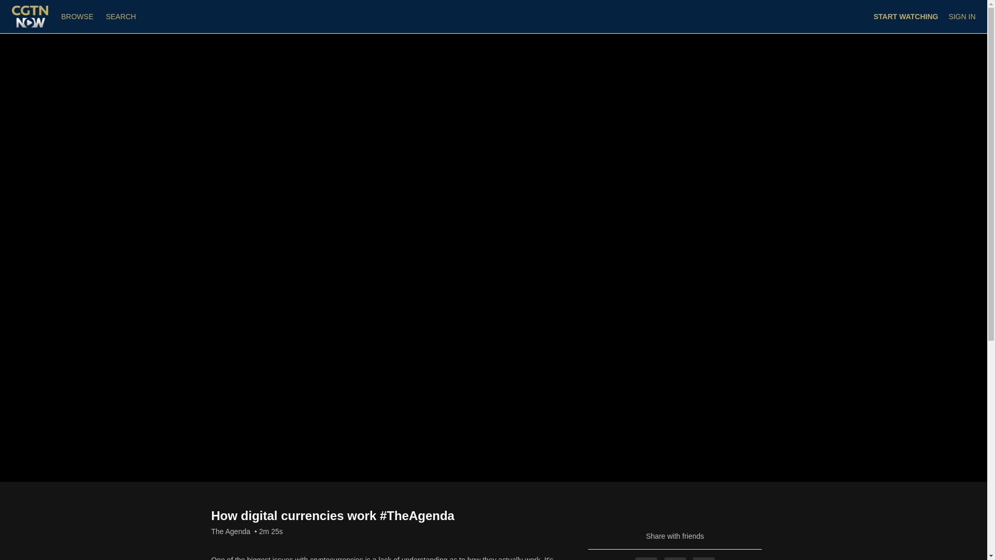  What do you see at coordinates (33, 5) in the screenshot?
I see `Skip to main content` at bounding box center [33, 5].